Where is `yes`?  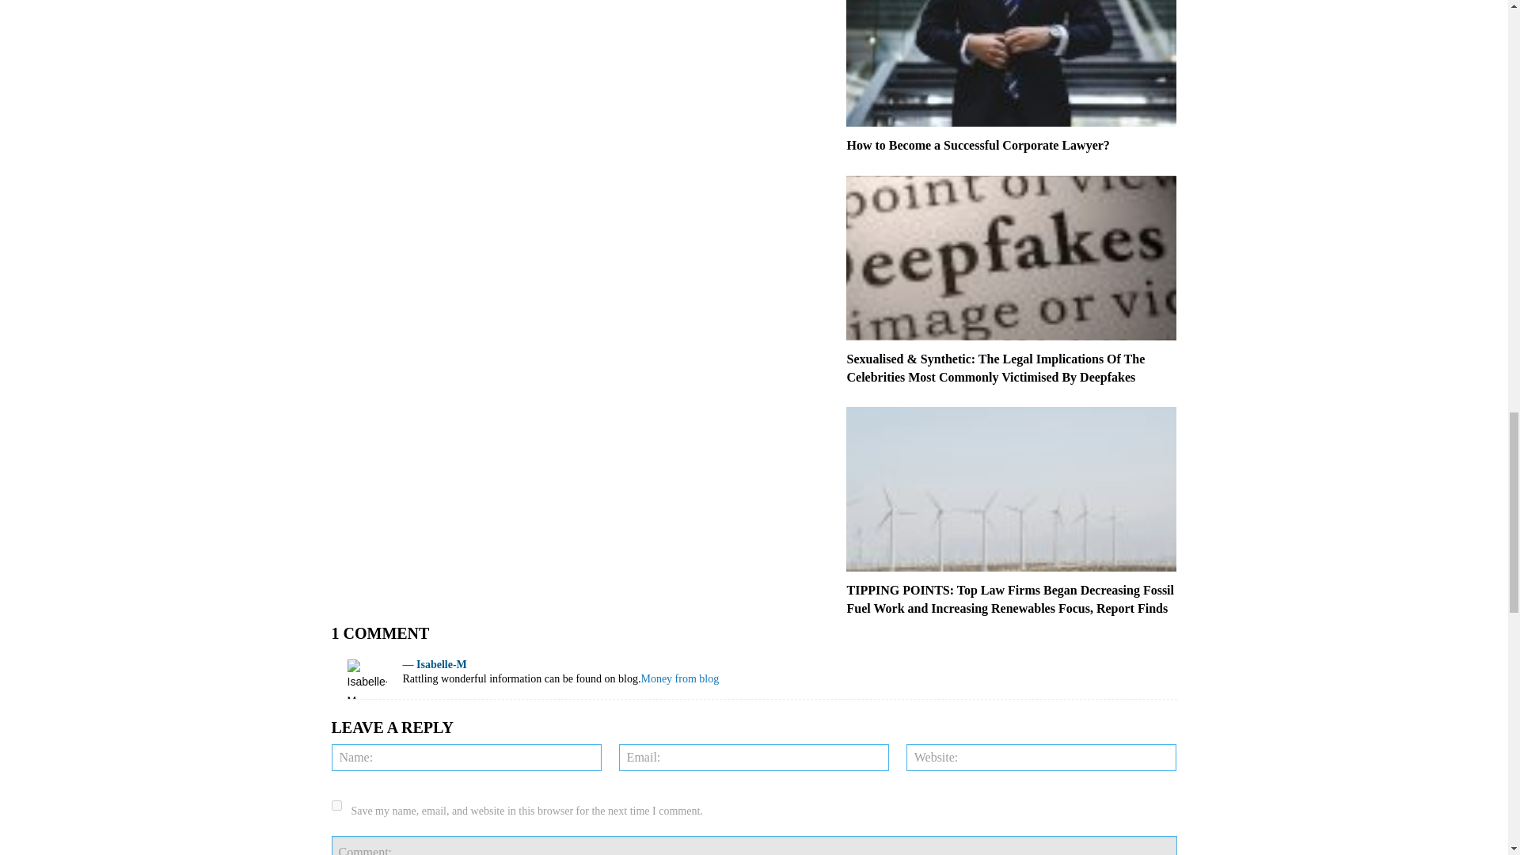
yes is located at coordinates (336, 804).